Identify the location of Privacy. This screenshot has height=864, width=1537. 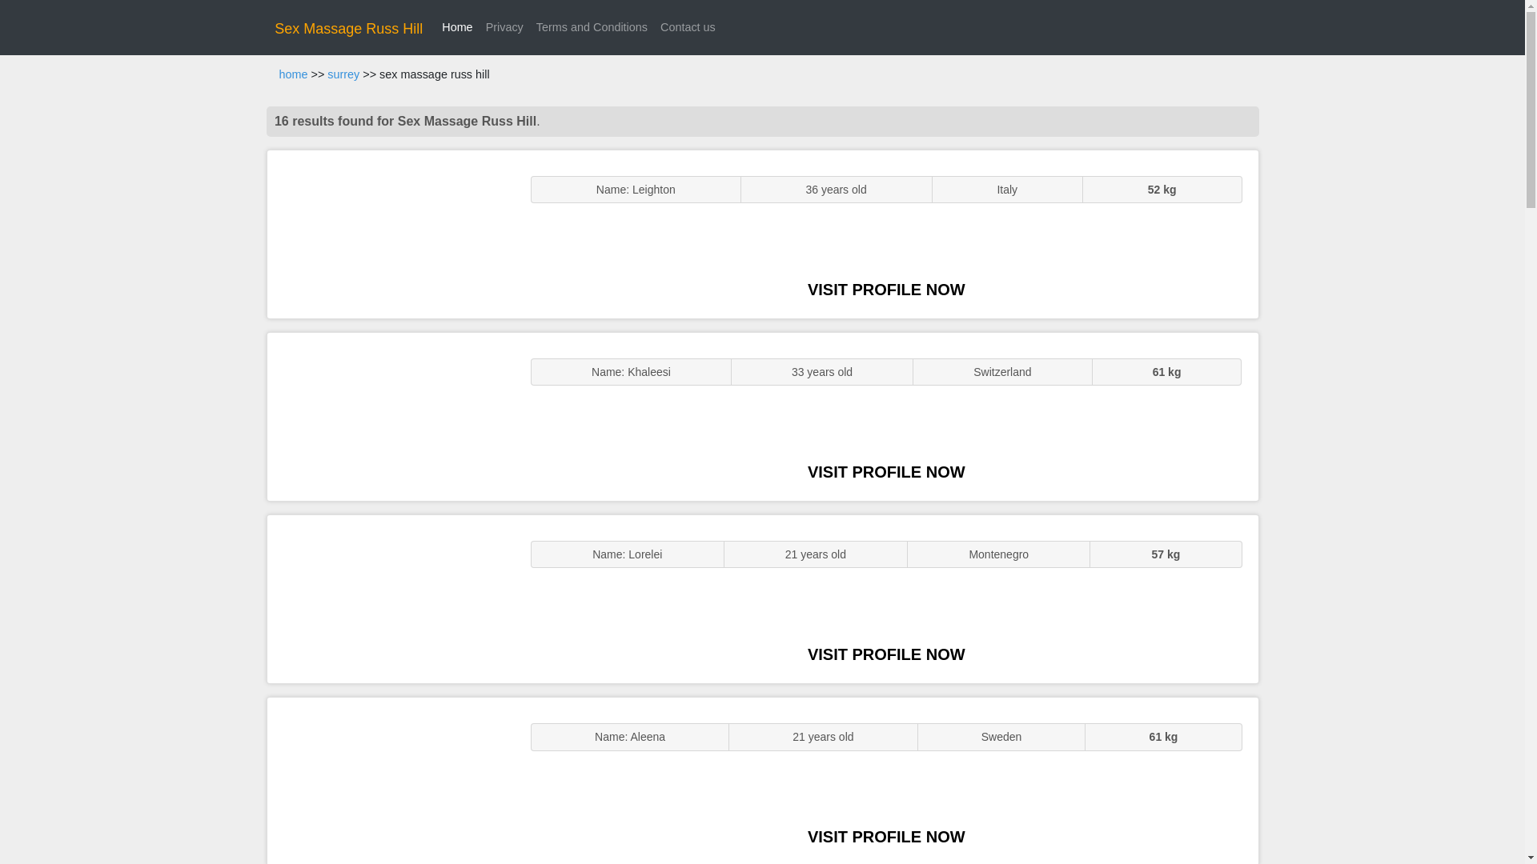
(504, 27).